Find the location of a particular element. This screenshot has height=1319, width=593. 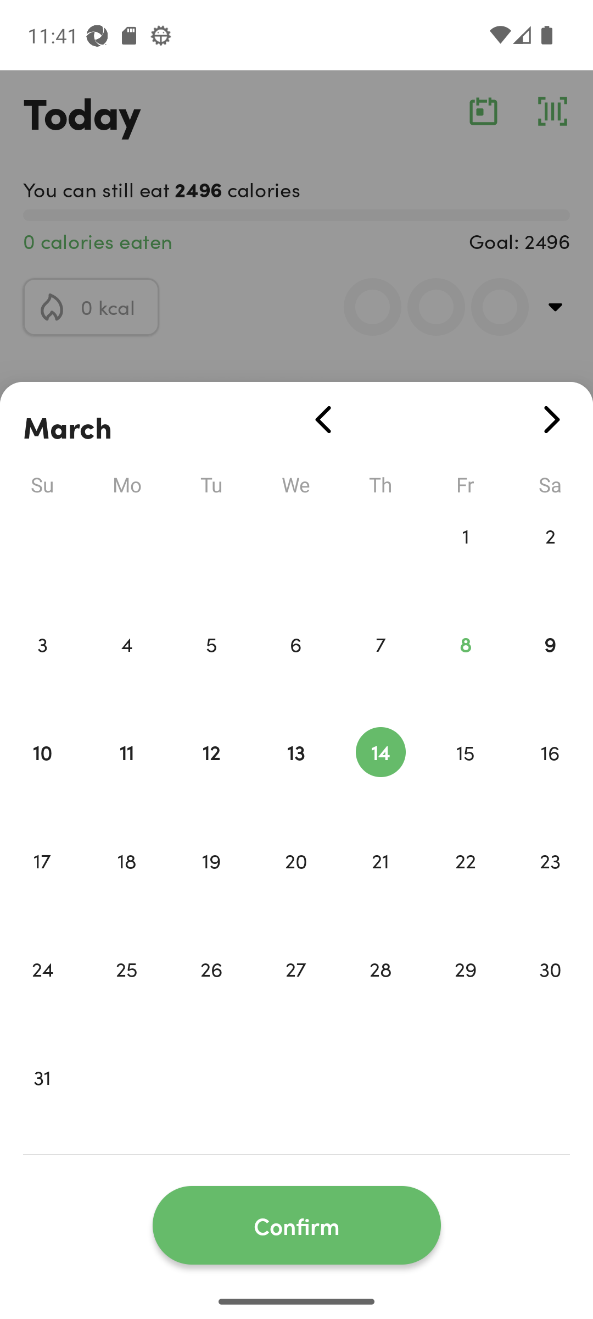

3 is located at coordinates (42, 667).